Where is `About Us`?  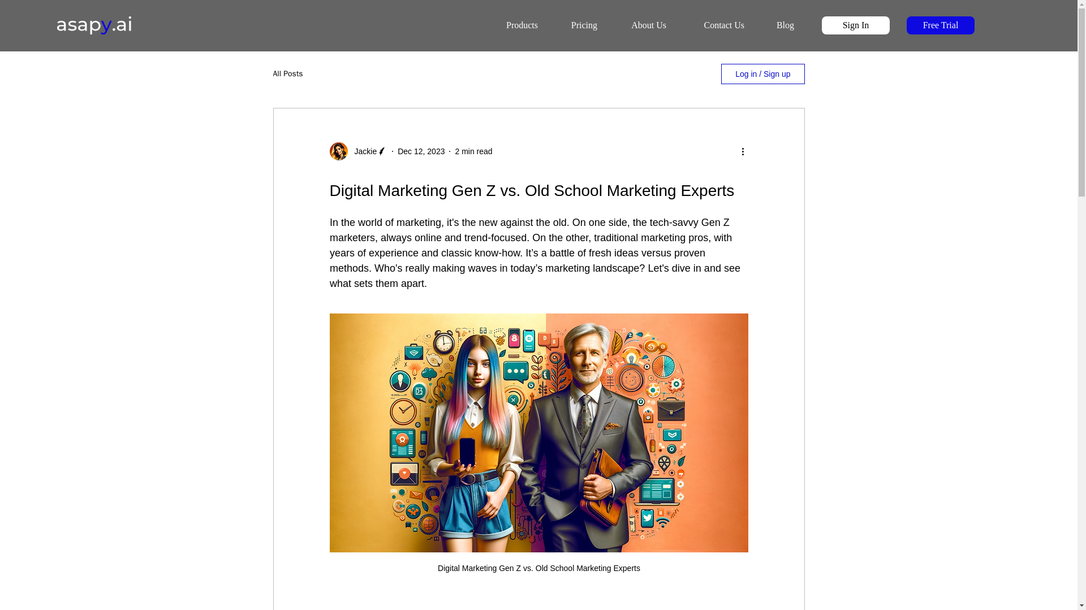 About Us is located at coordinates (639, 25).